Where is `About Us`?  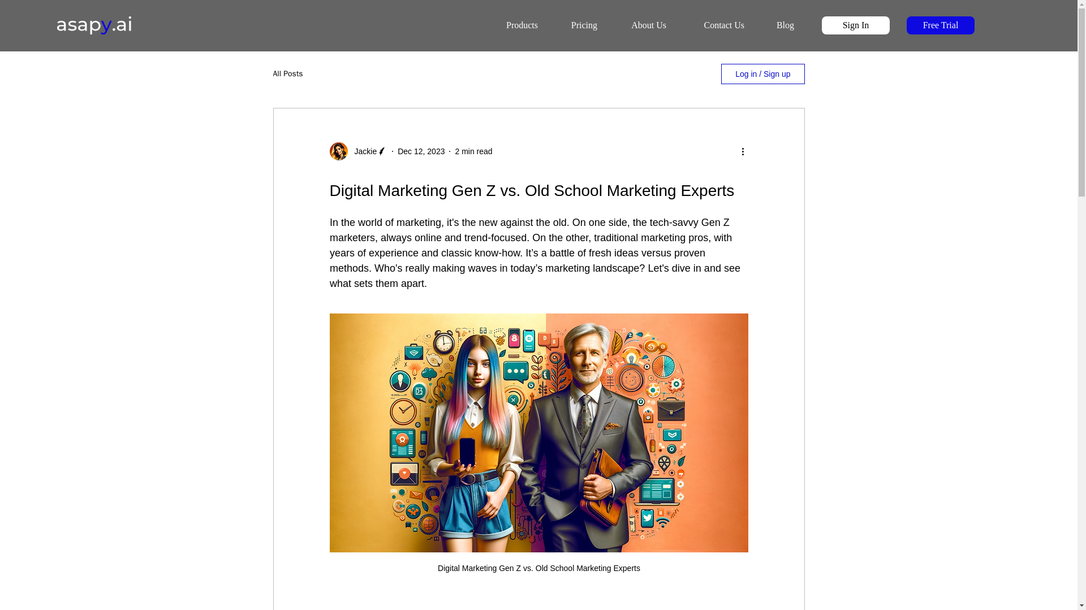 About Us is located at coordinates (639, 25).